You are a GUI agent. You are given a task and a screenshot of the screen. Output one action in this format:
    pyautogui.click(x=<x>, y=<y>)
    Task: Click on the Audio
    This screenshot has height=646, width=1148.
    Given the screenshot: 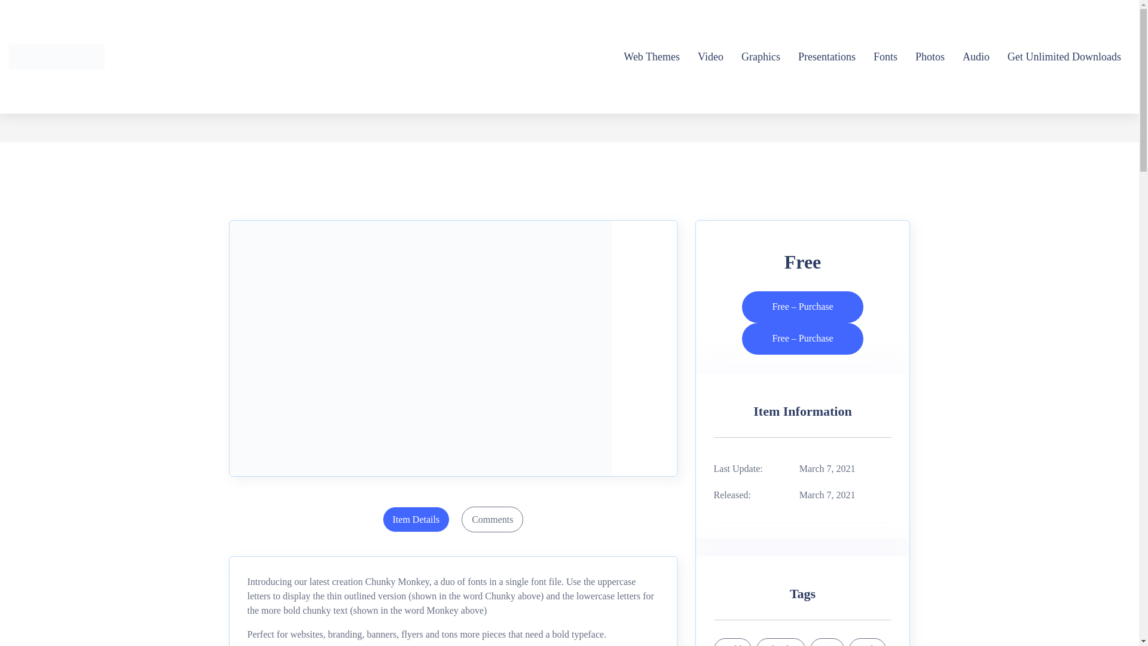 What is the action you would take?
    pyautogui.click(x=976, y=56)
    